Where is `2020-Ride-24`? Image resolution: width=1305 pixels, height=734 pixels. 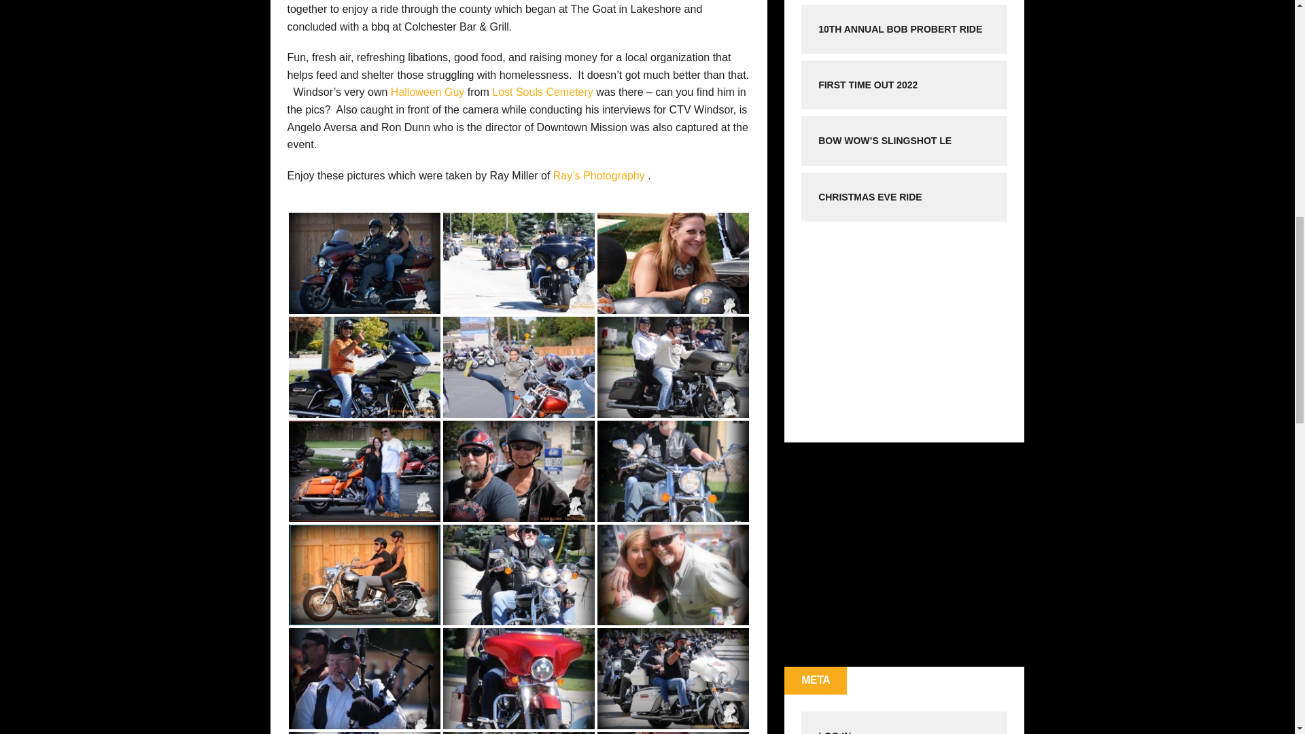 2020-Ride-24 is located at coordinates (364, 264).